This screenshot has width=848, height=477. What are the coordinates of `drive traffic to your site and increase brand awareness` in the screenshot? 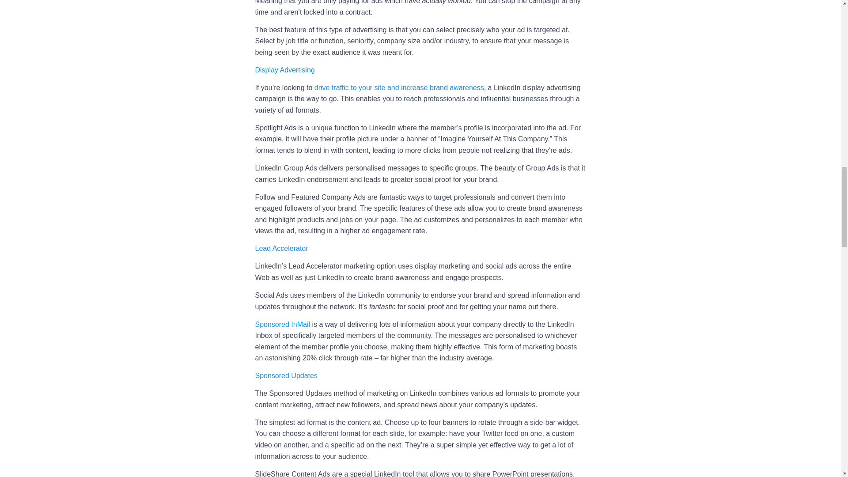 It's located at (399, 87).